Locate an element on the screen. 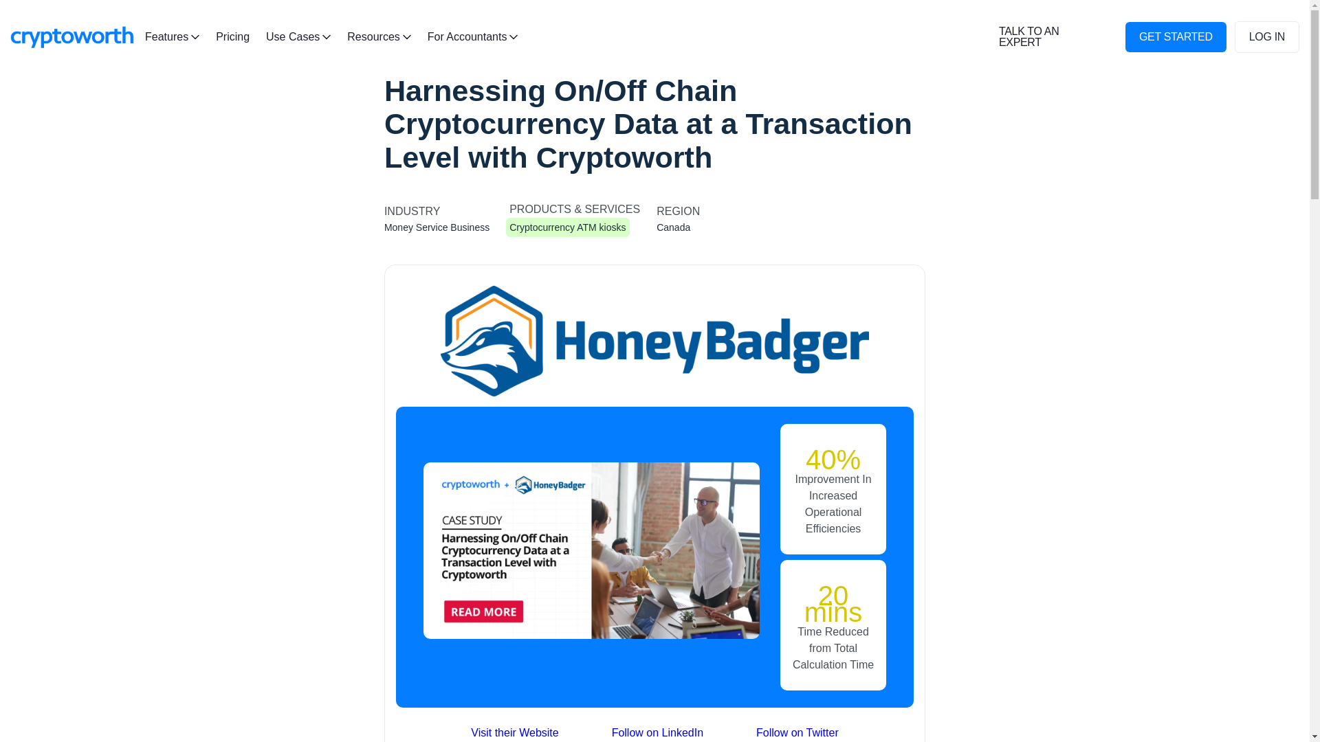  Visit their Website is located at coordinates (514, 732).